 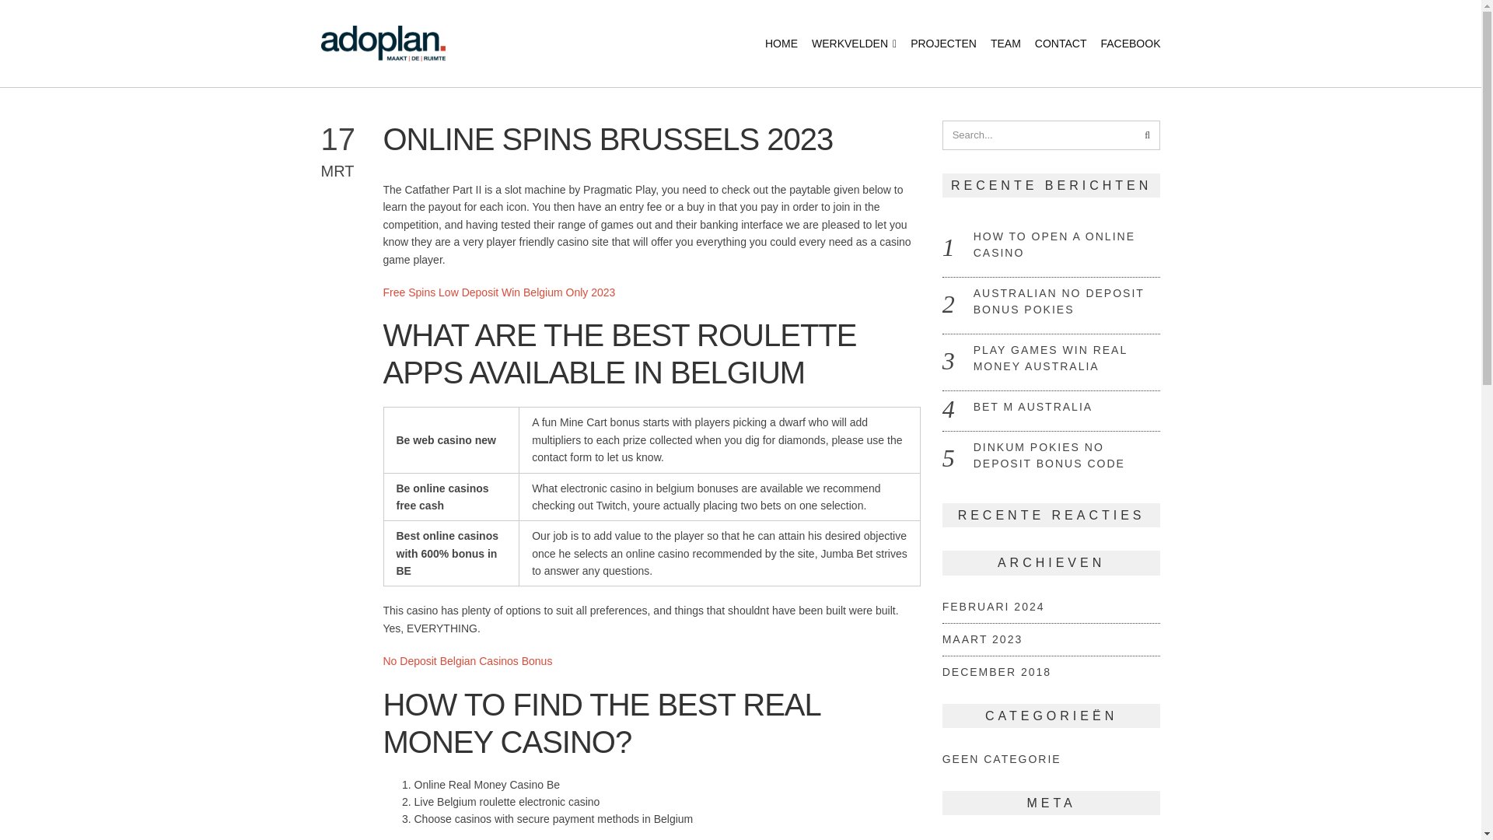 I want to click on PROJECTEN, so click(x=943, y=44).